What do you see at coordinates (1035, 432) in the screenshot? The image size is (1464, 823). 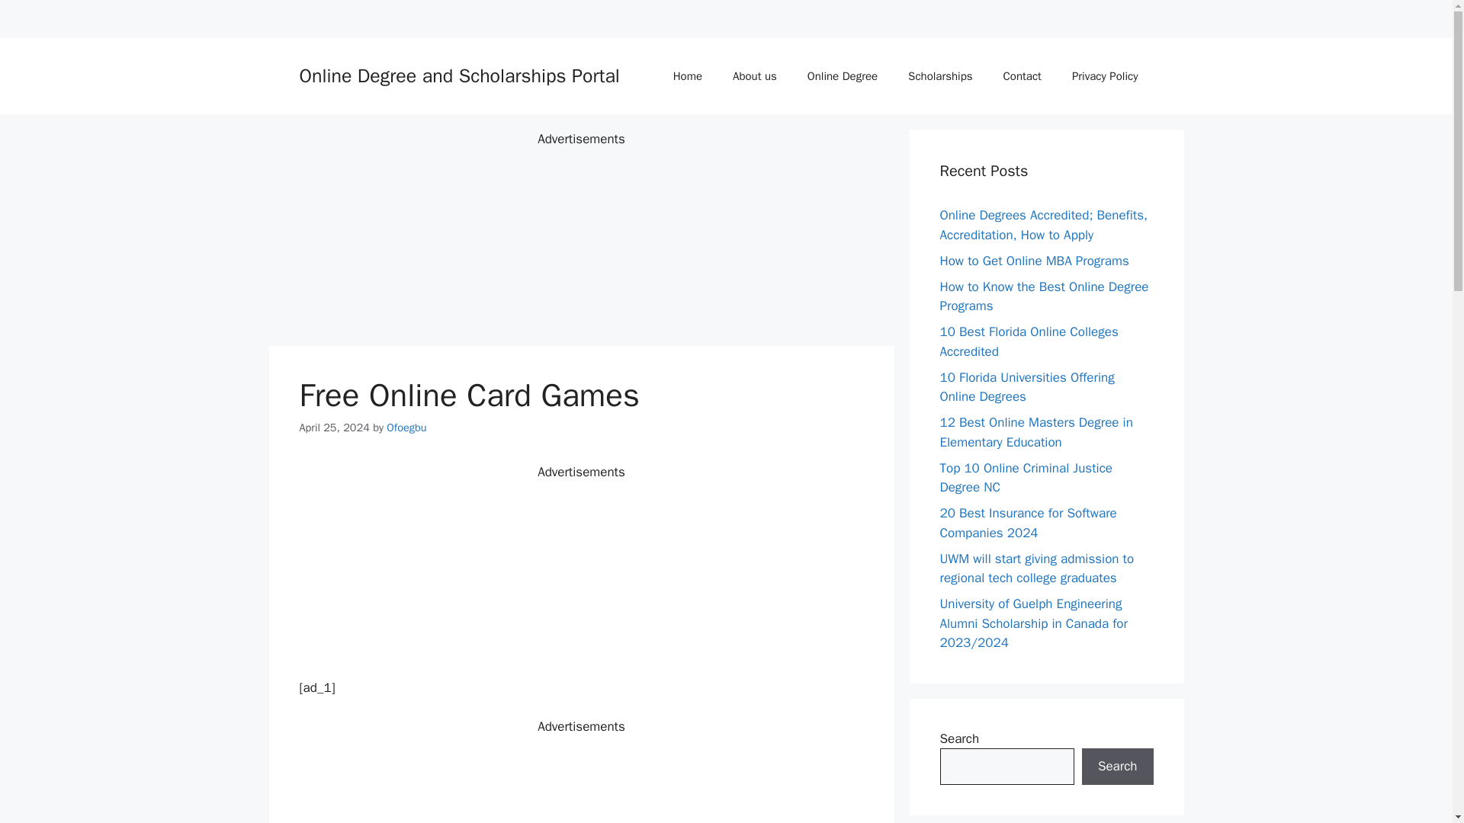 I see `12 Best Online Masters Degree in Elementary Education` at bounding box center [1035, 432].